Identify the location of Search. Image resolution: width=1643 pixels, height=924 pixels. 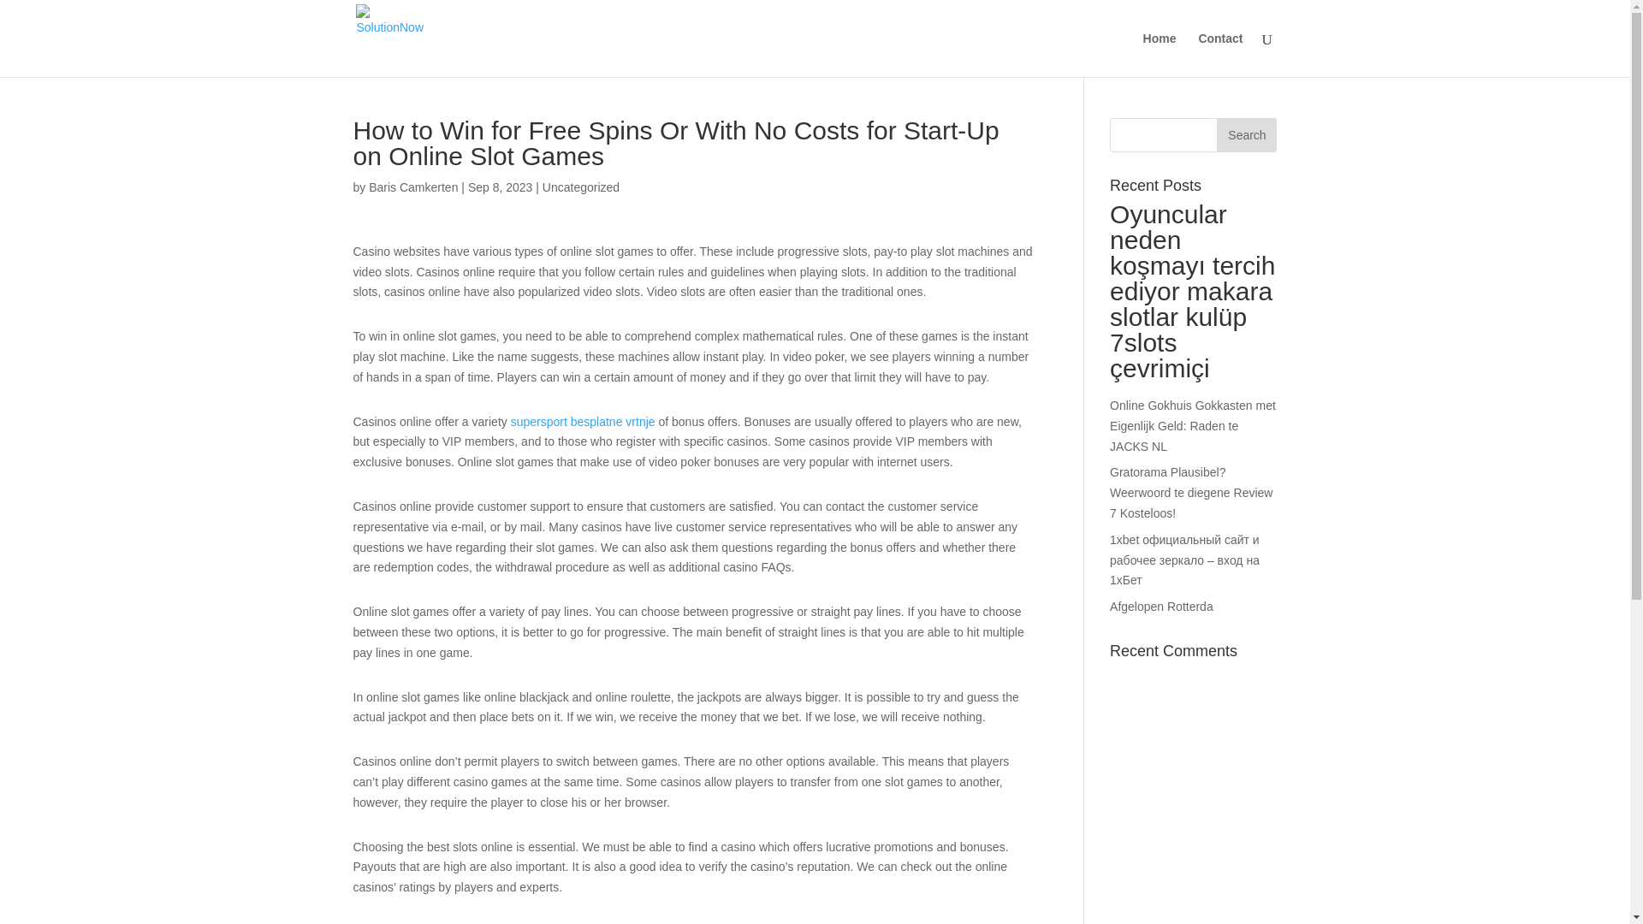
(1246, 135).